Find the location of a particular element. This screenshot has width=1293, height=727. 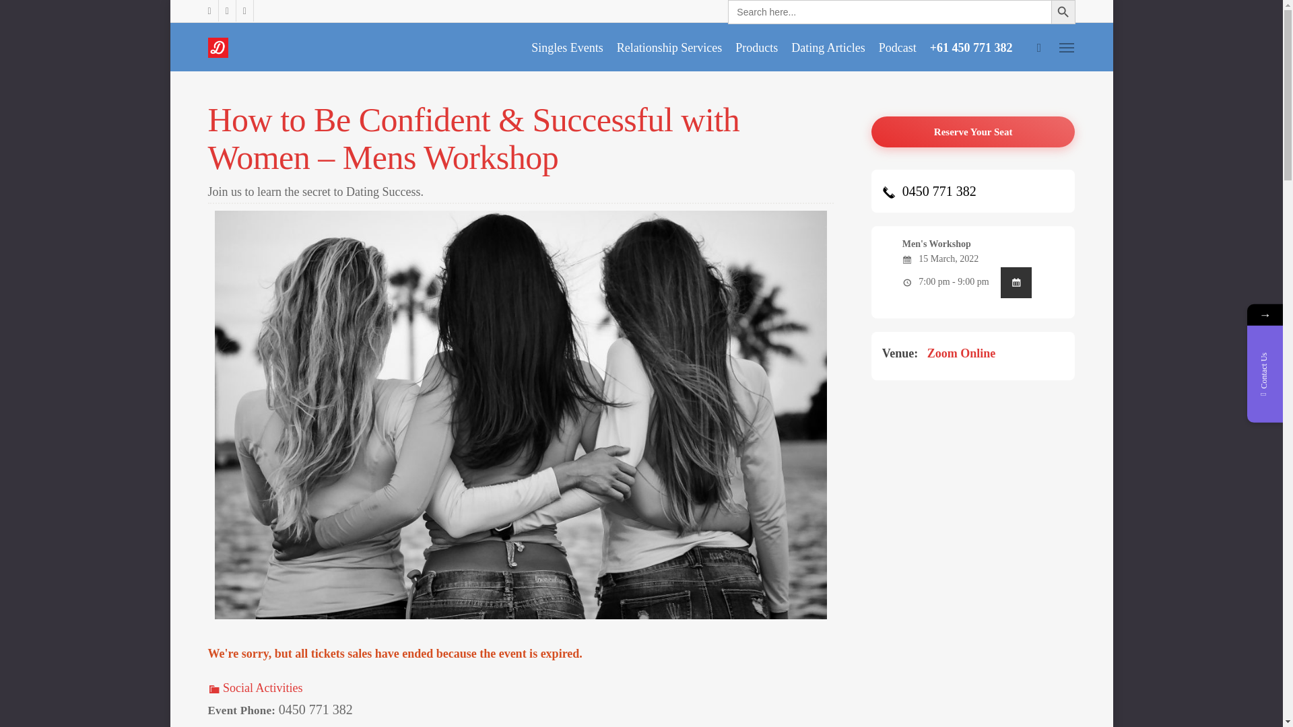

Products is located at coordinates (757, 47).